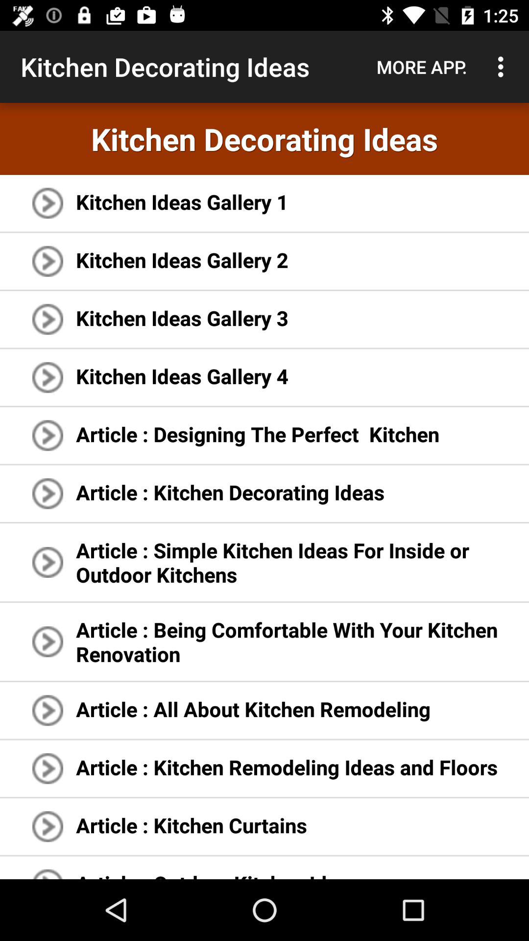 This screenshot has width=529, height=941. I want to click on press the item above the kitchen decorating ideas item, so click(504, 67).